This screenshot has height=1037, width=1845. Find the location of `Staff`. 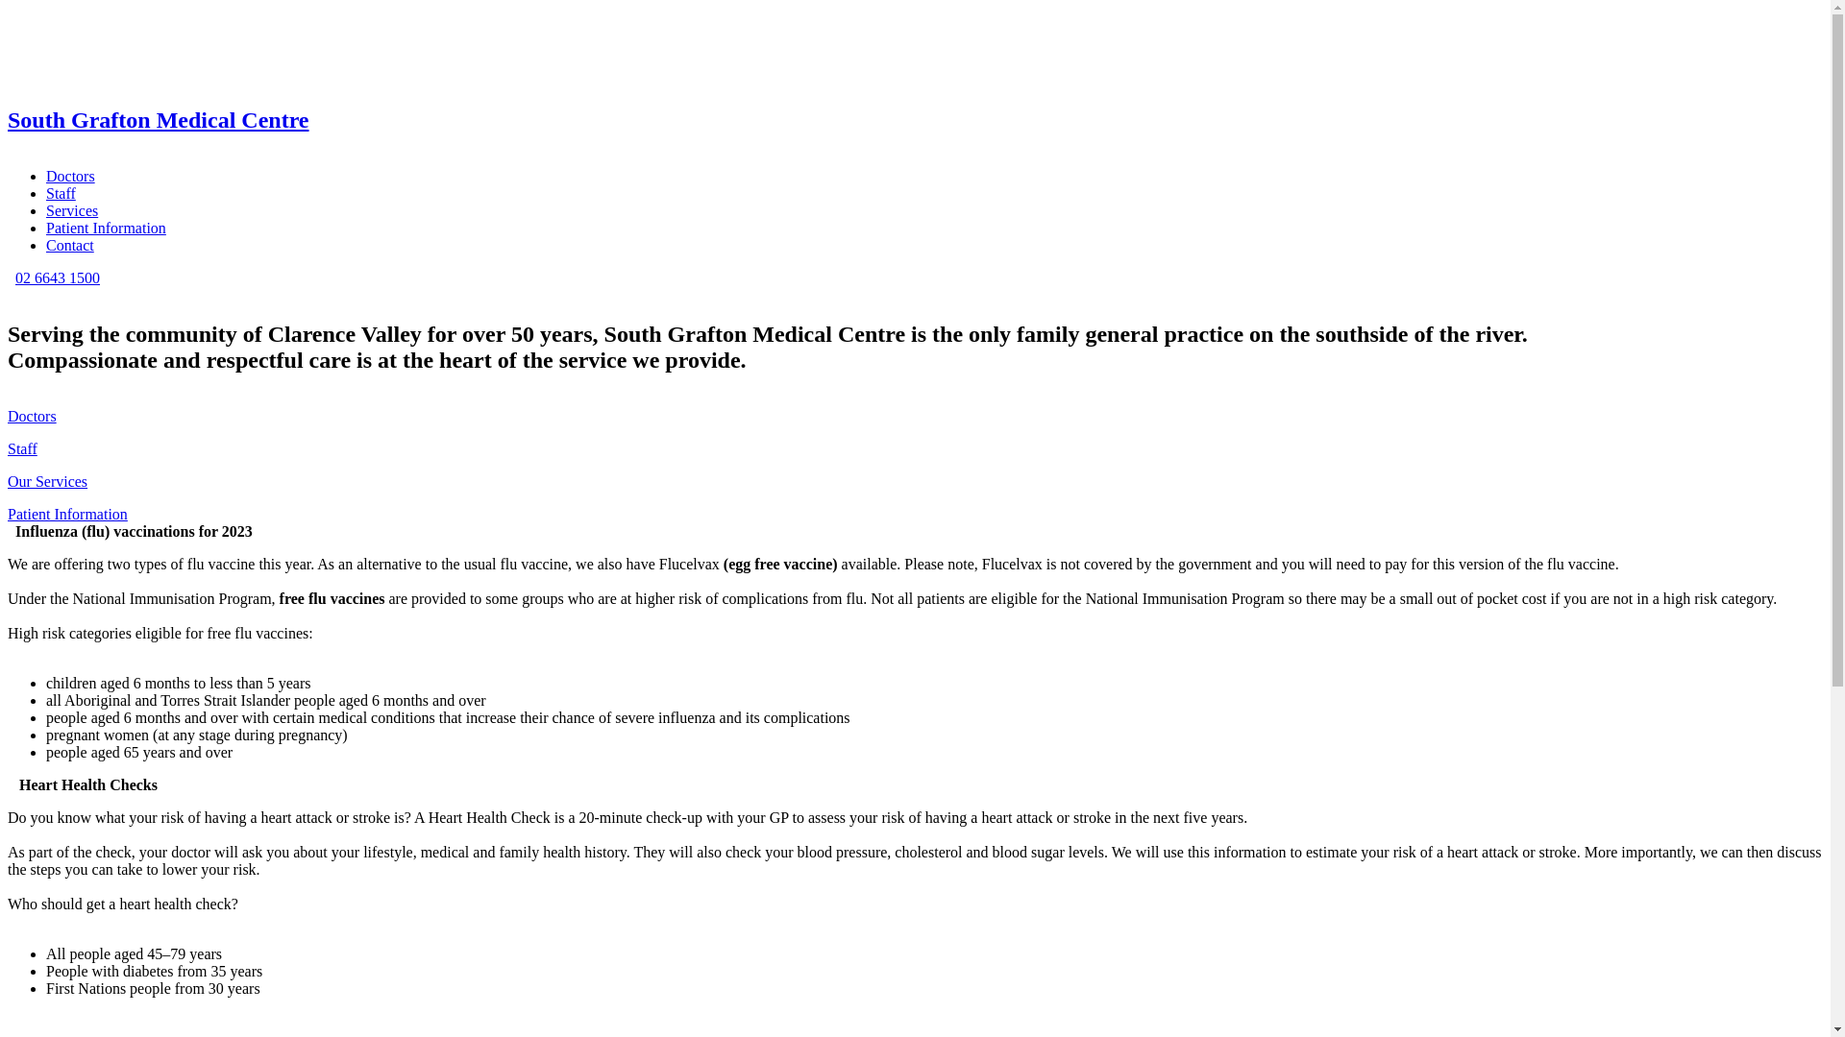

Staff is located at coordinates (61, 194).